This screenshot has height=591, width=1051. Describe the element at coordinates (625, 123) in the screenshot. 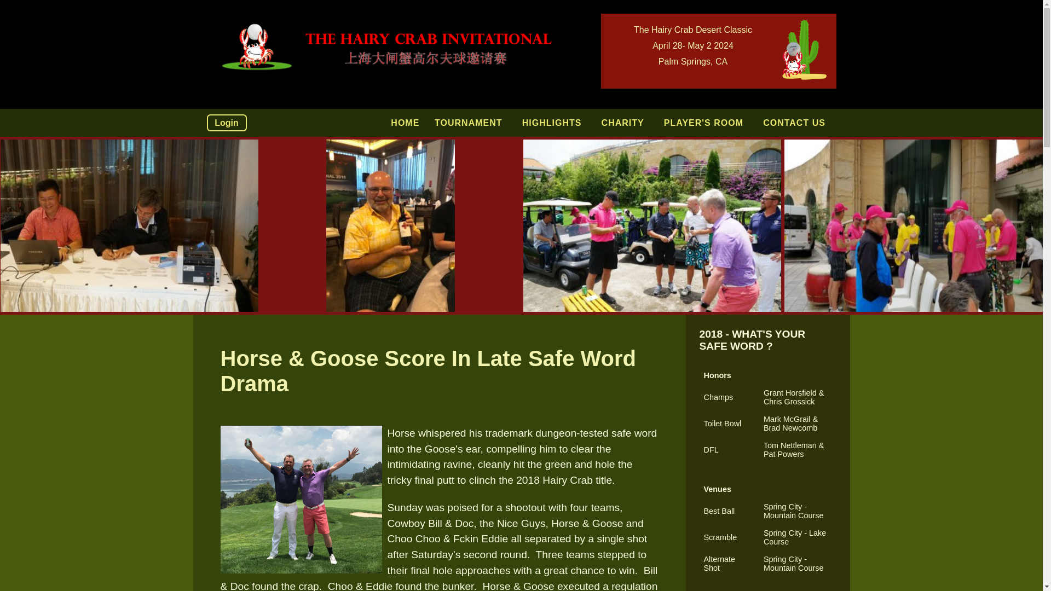

I see `CHARITY` at that location.